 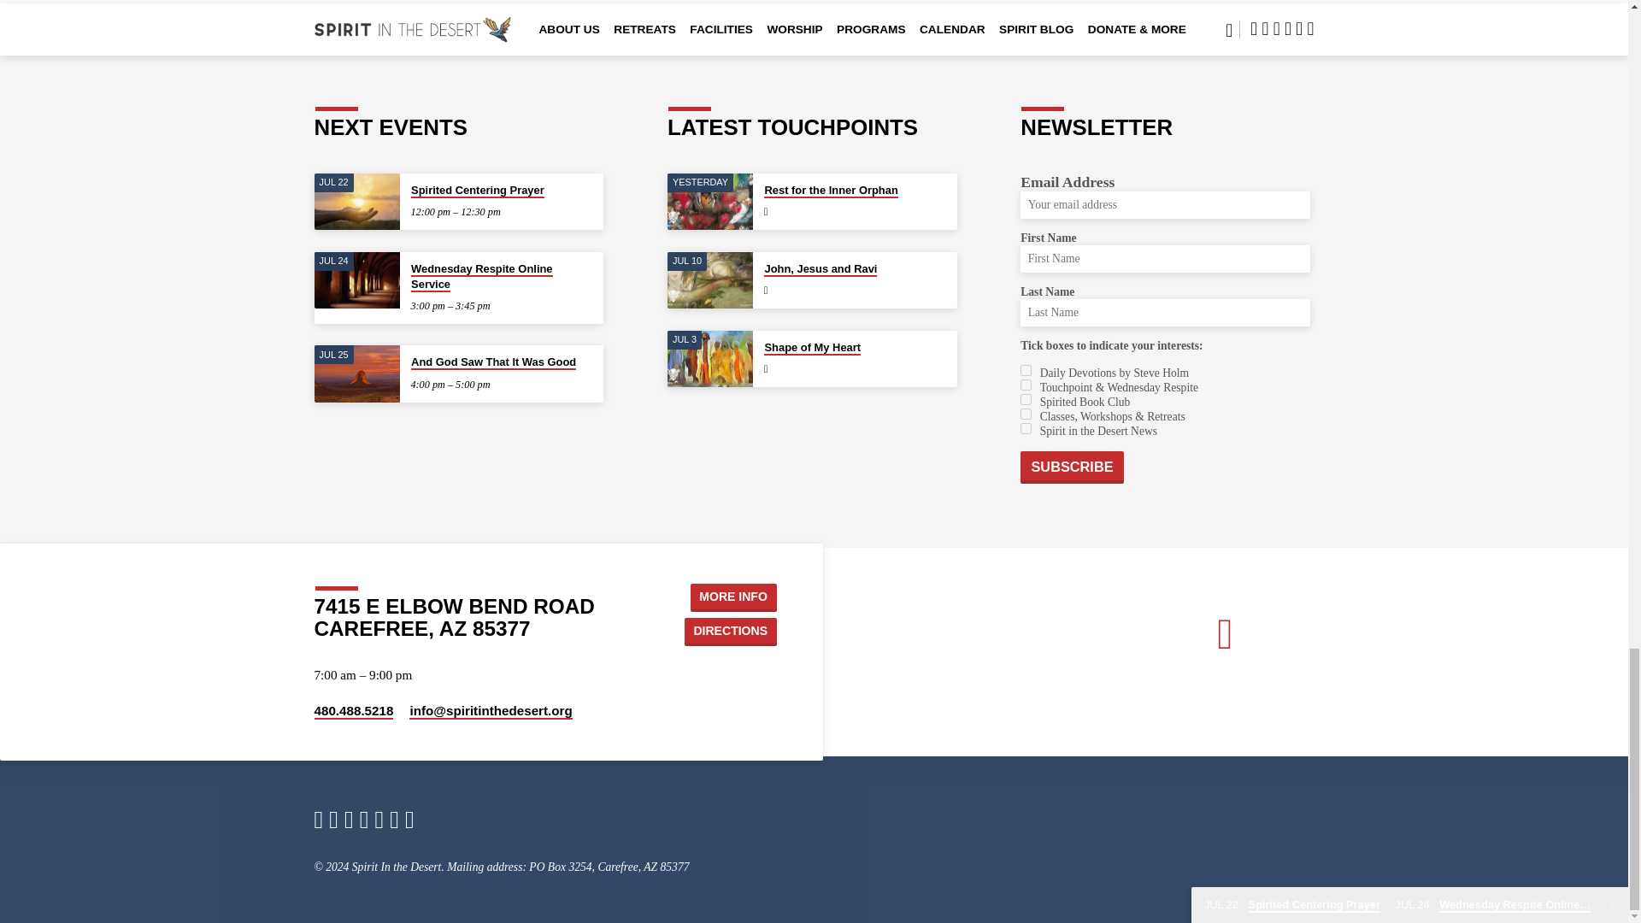 What do you see at coordinates (357, 280) in the screenshot?
I see `Wednesday Respite Online Service` at bounding box center [357, 280].